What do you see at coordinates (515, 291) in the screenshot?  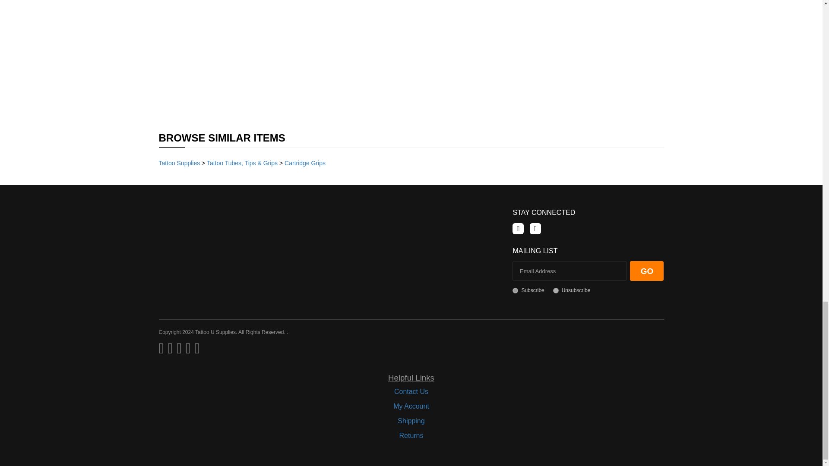 I see `1` at bounding box center [515, 291].